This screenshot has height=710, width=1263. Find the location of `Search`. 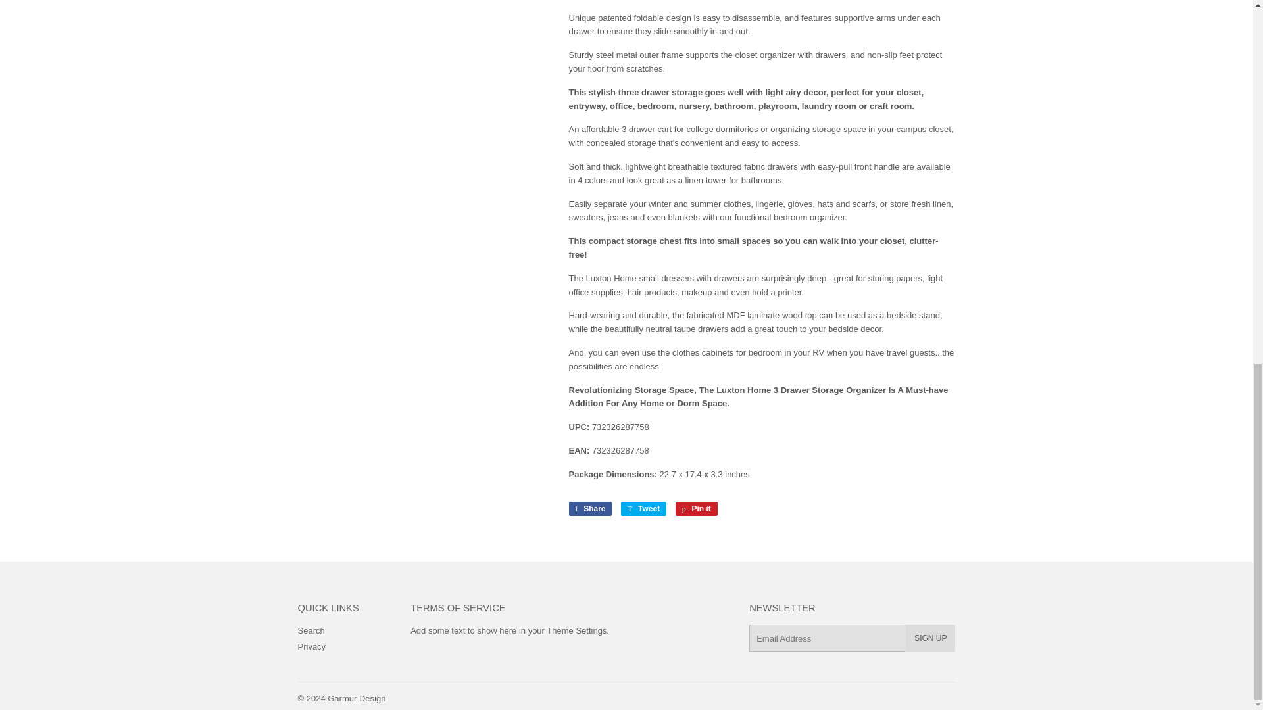

Search is located at coordinates (310, 630).